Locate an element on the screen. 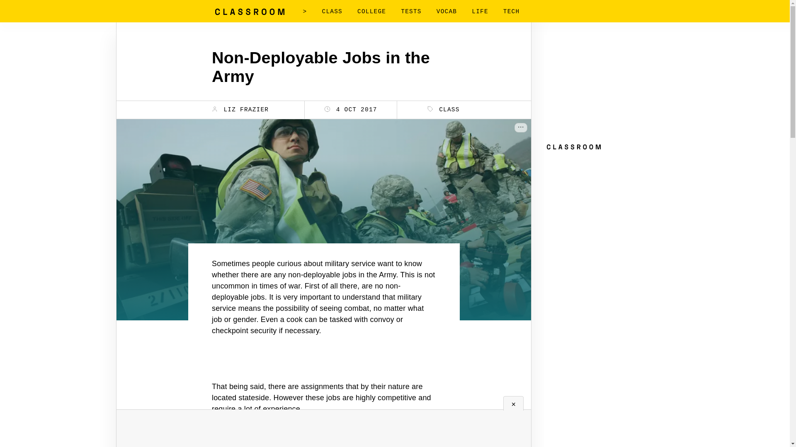  TESTS is located at coordinates (411, 12).